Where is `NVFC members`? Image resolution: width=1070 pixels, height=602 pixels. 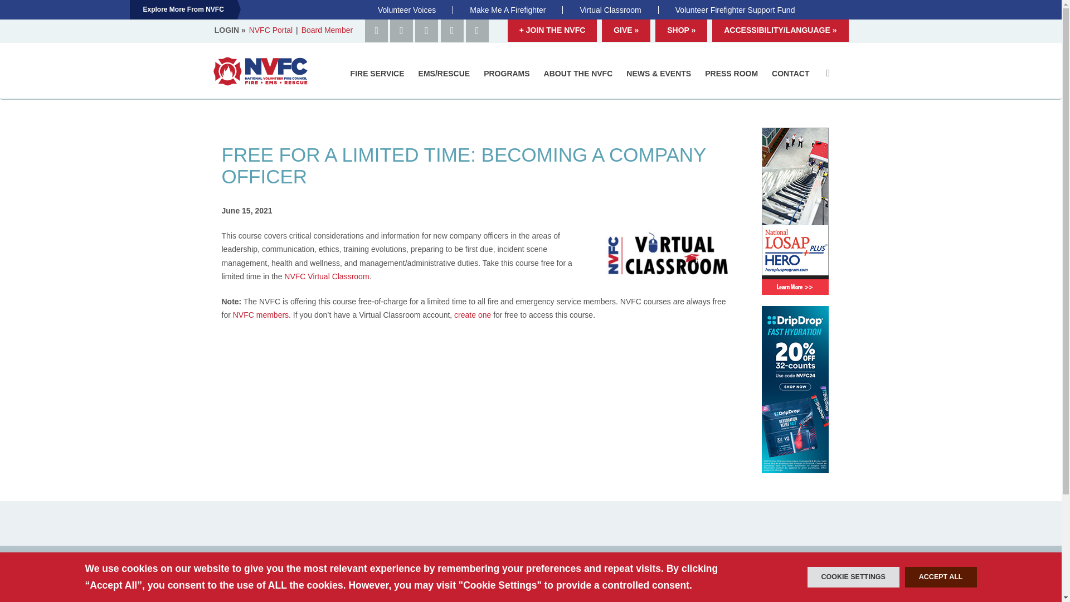 NVFC members is located at coordinates (261, 315).